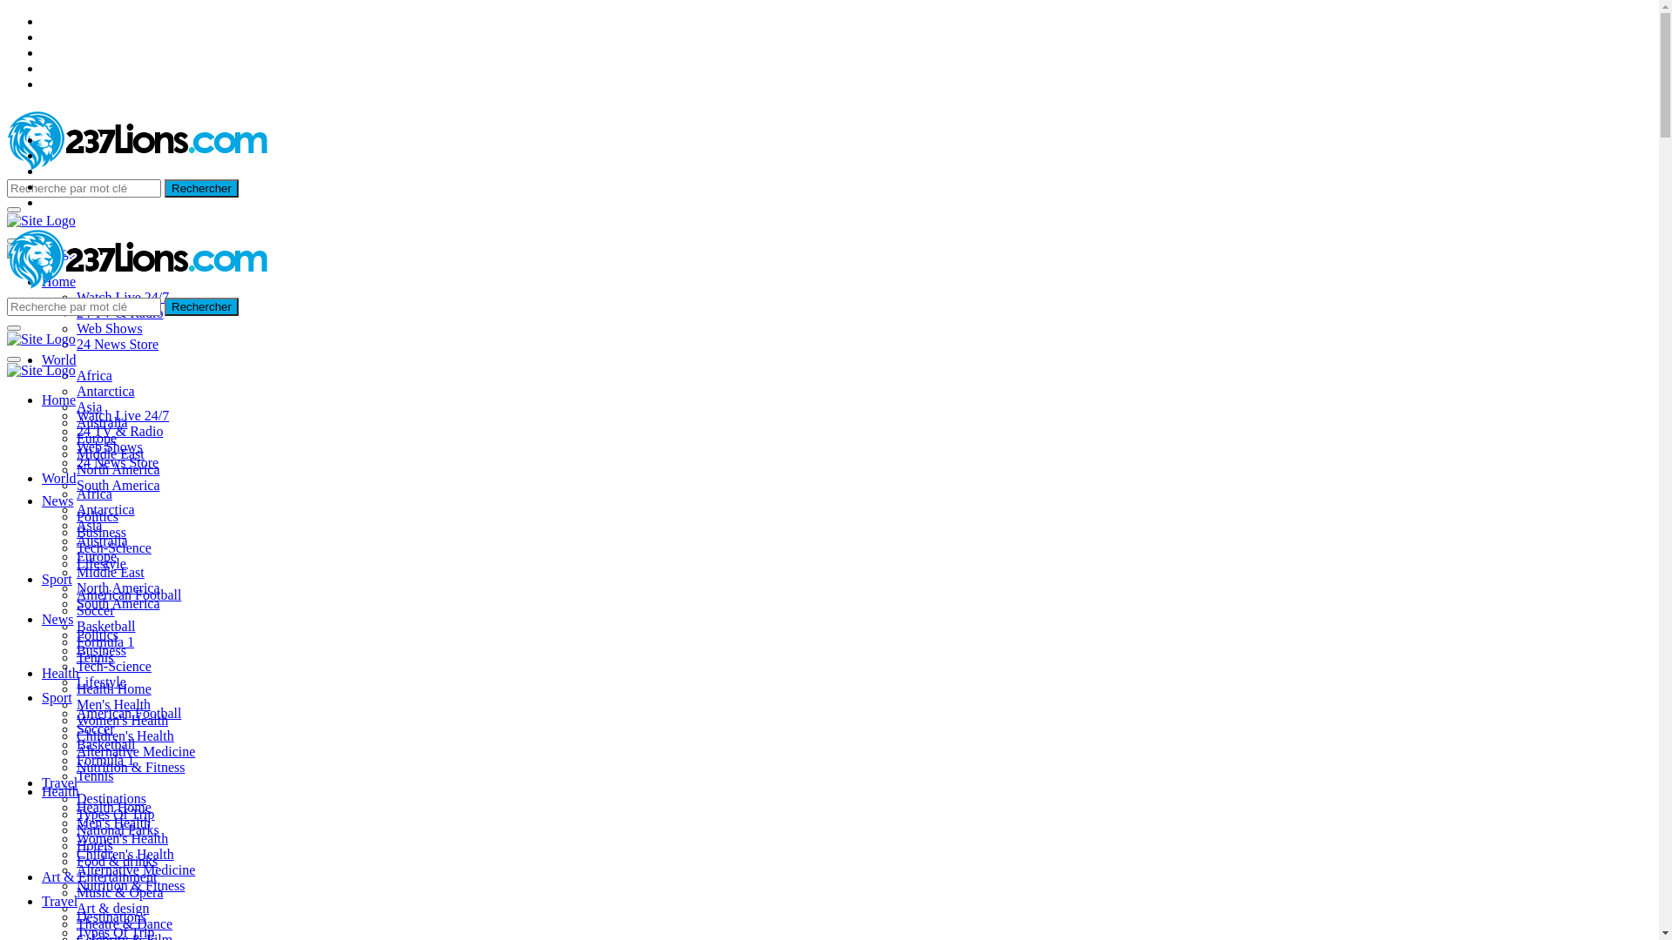  Describe the element at coordinates (59, 400) in the screenshot. I see `Home` at that location.